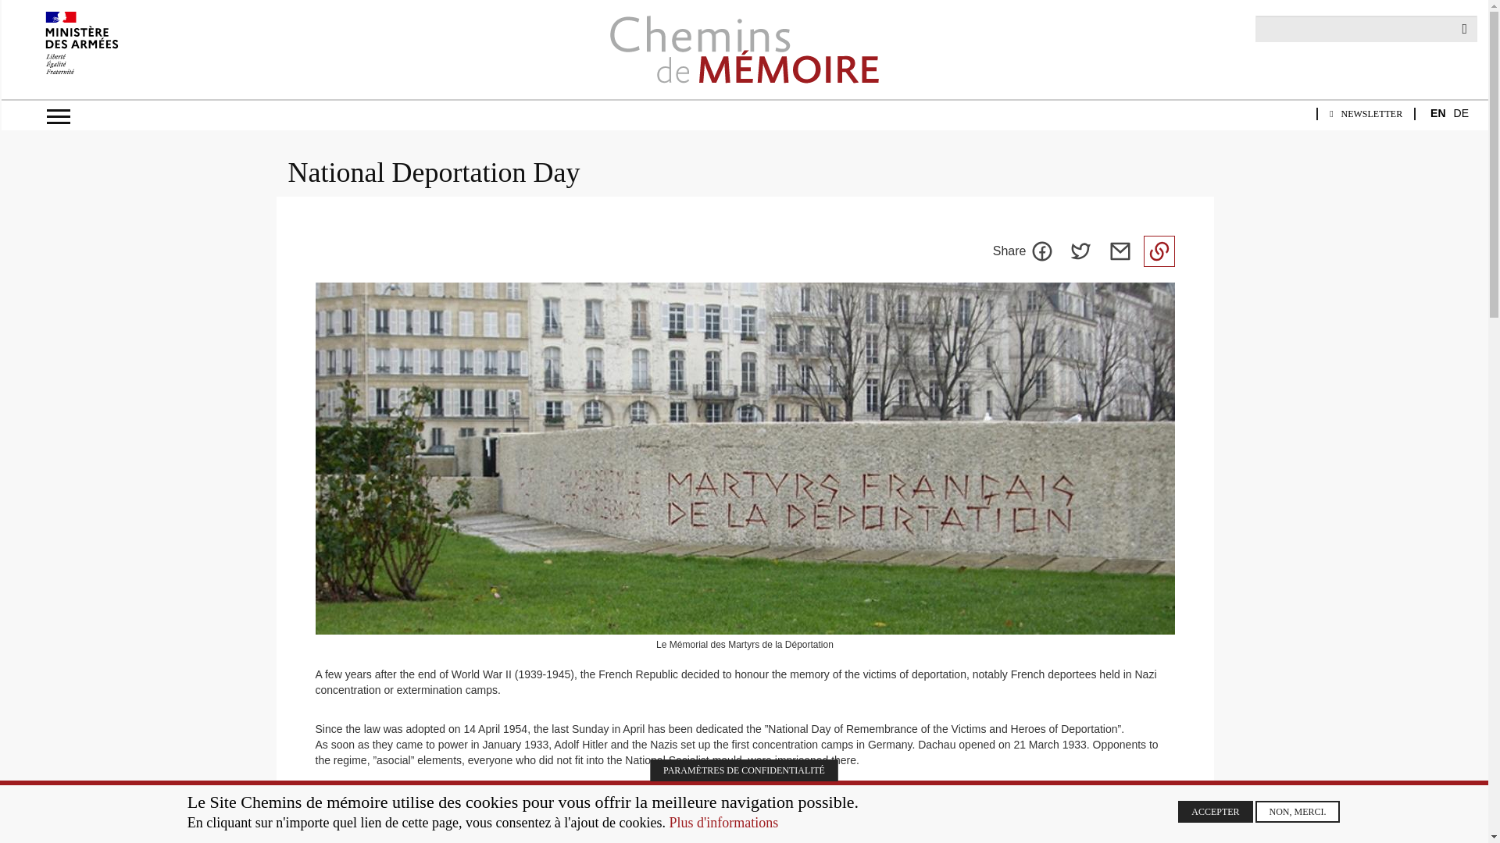  Describe the element at coordinates (1159, 251) in the screenshot. I see `Copier dans le presse-papier` at that location.